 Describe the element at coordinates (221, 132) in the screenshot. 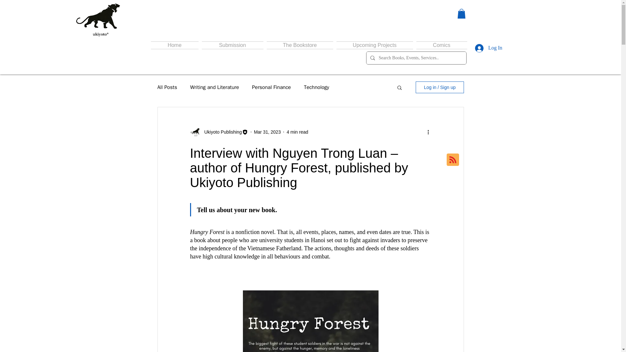

I see `Ukiyoto Publishing` at that location.